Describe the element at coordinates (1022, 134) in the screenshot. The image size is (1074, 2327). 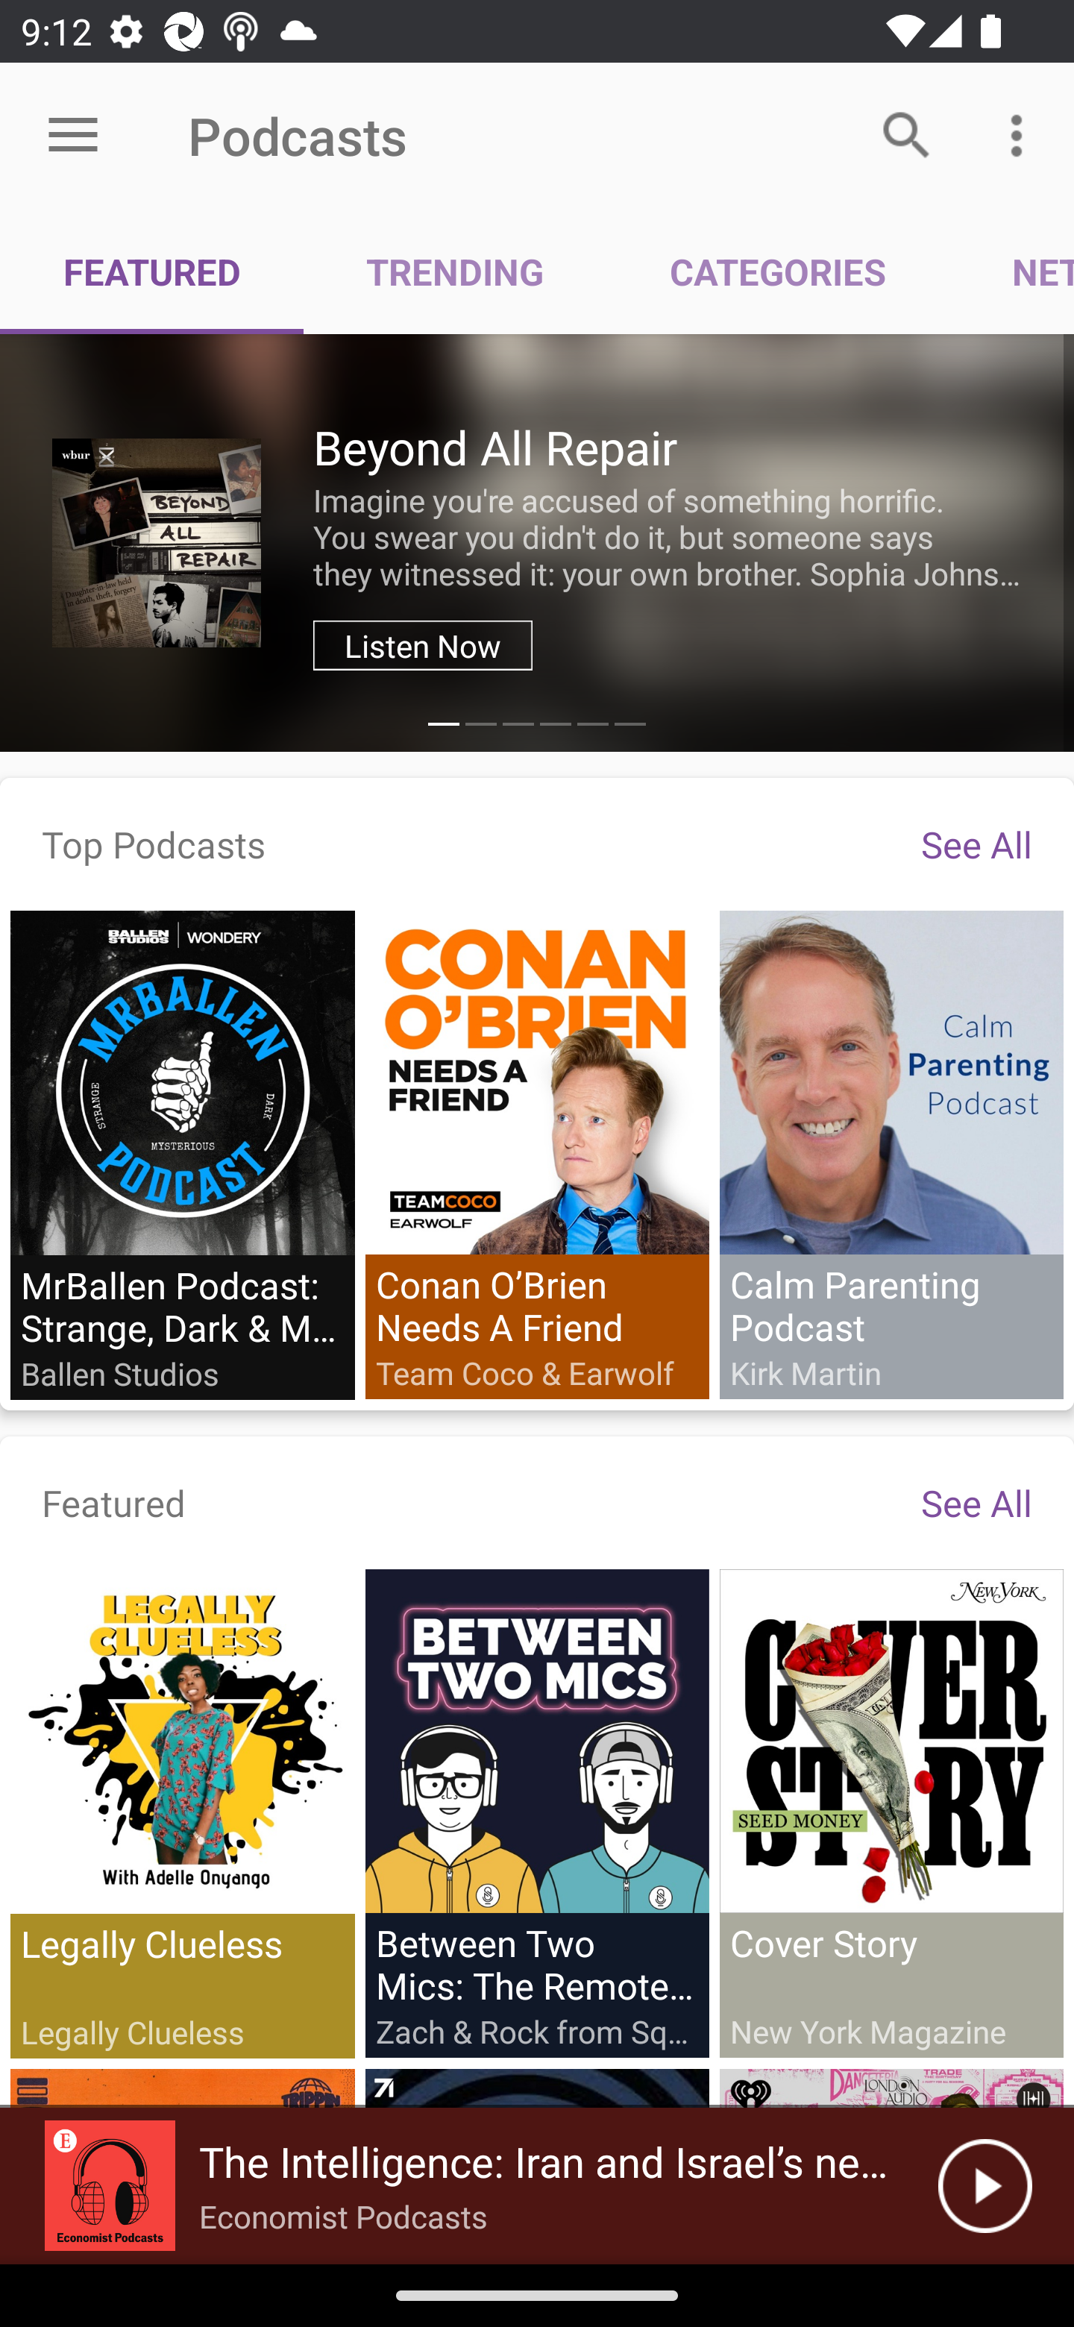
I see `More options` at that location.